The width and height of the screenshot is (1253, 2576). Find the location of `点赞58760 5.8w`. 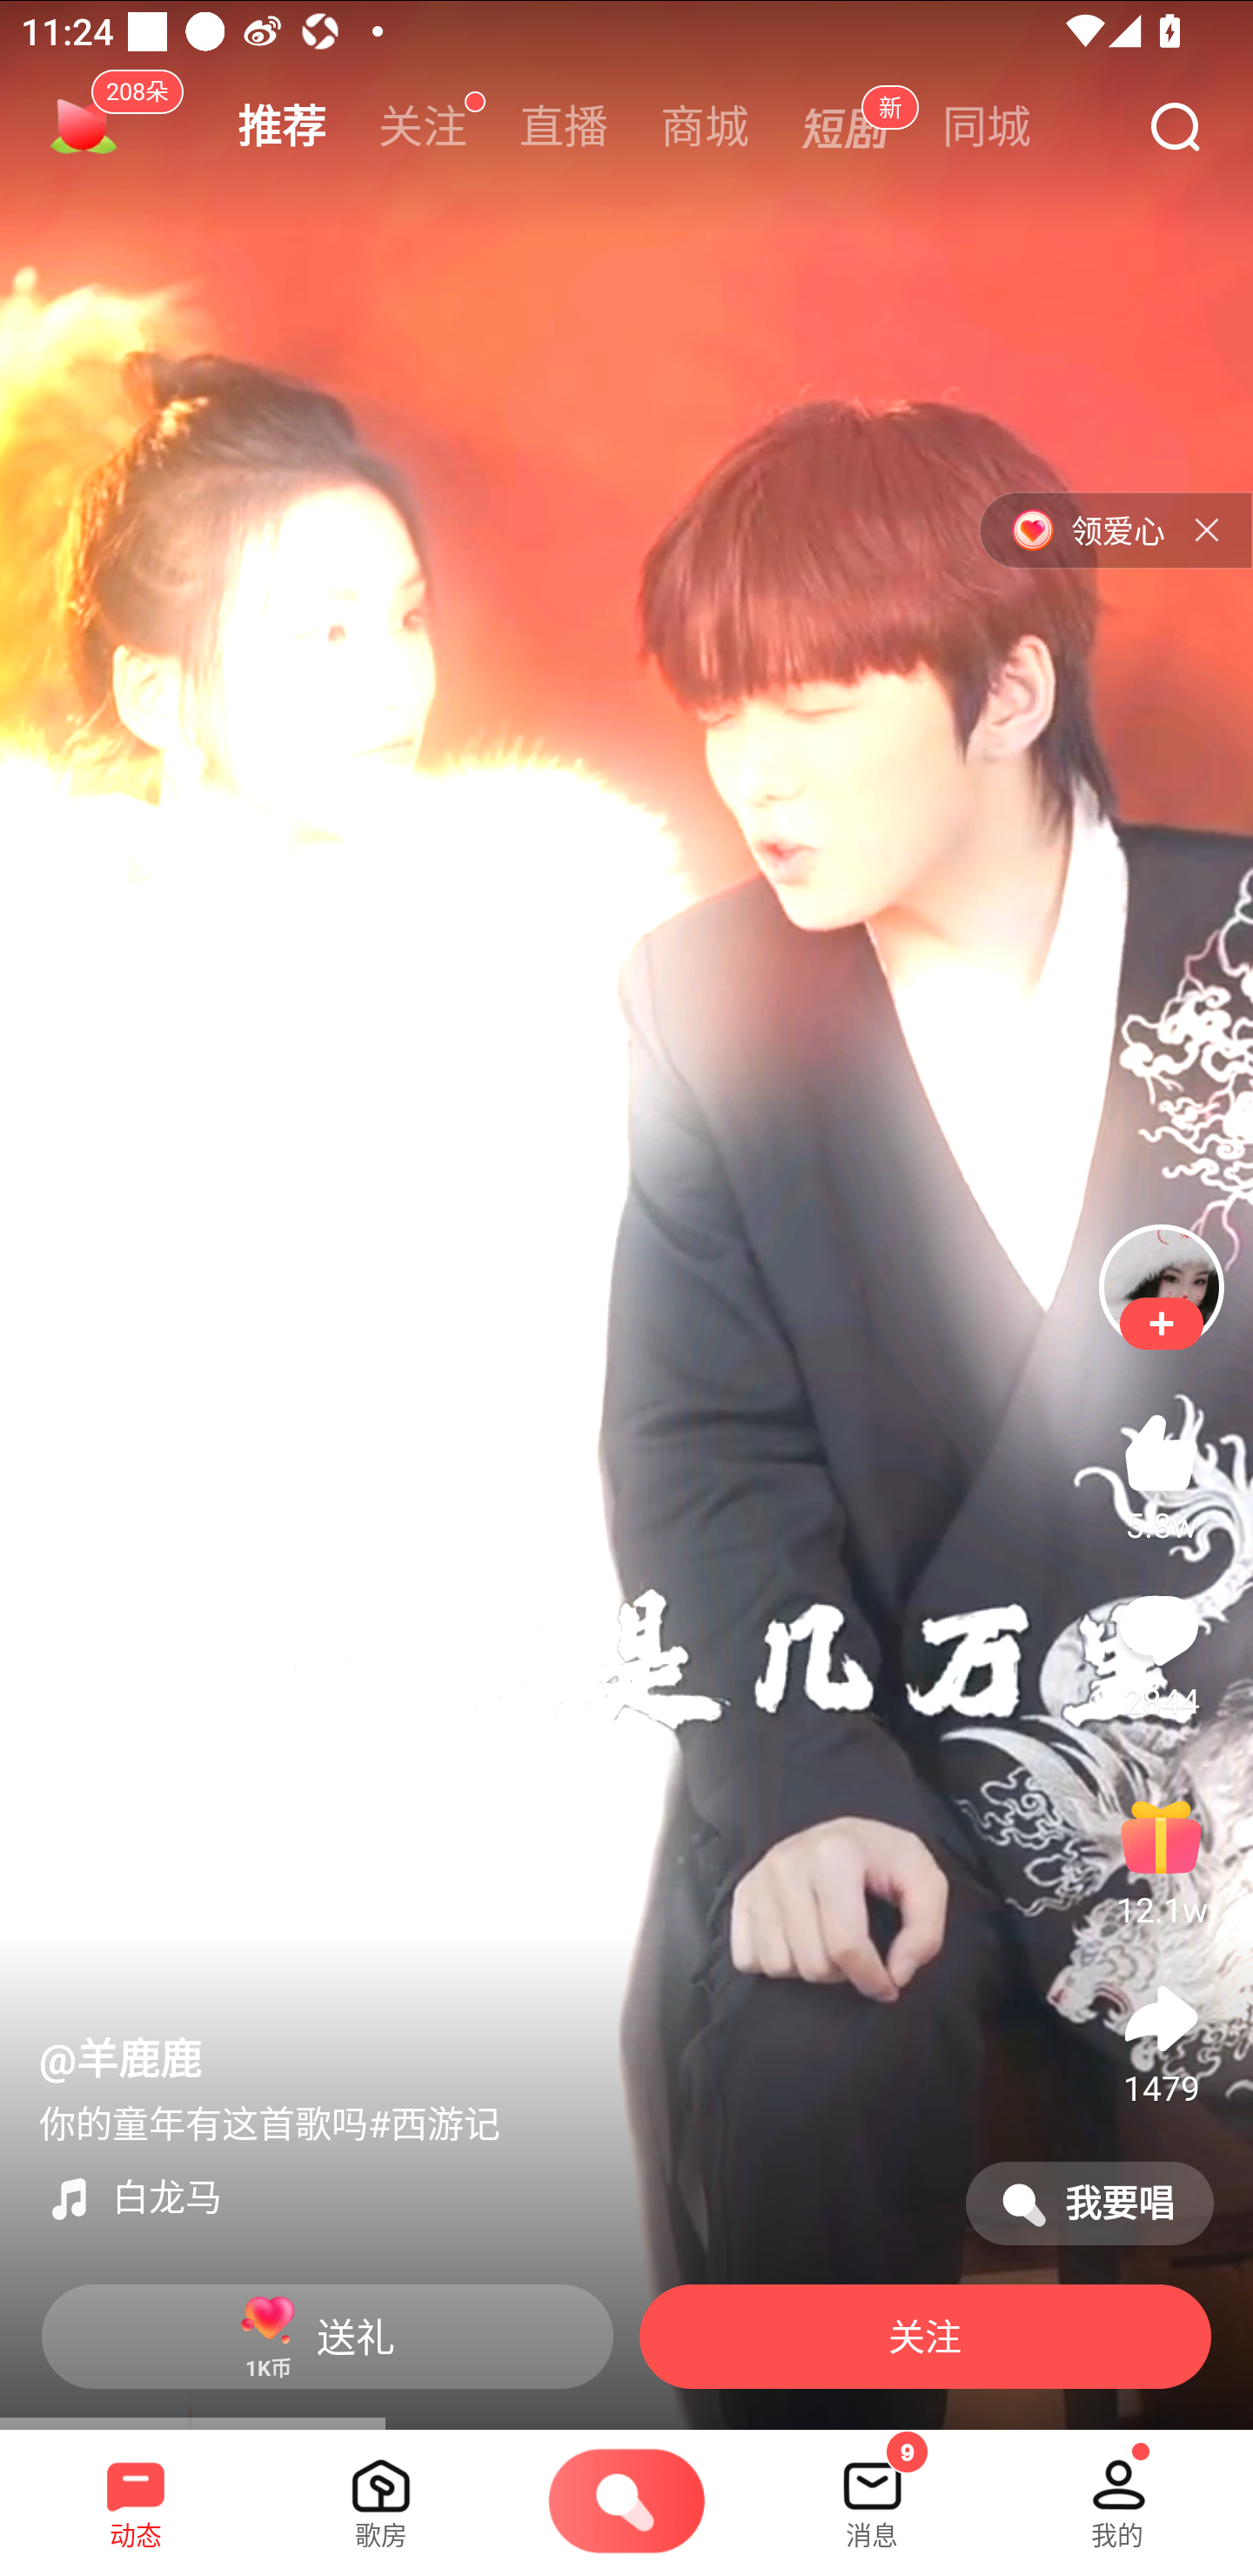

点赞58760 5.8w is located at coordinates (1161, 1473).